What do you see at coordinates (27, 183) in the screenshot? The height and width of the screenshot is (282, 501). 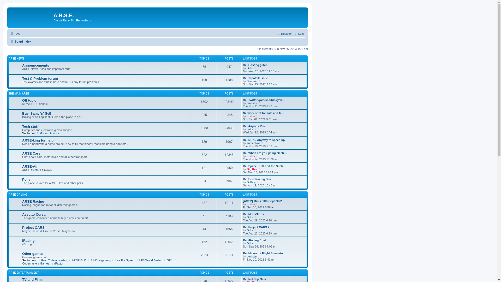 I see `The Main ARSE` at bounding box center [27, 183].